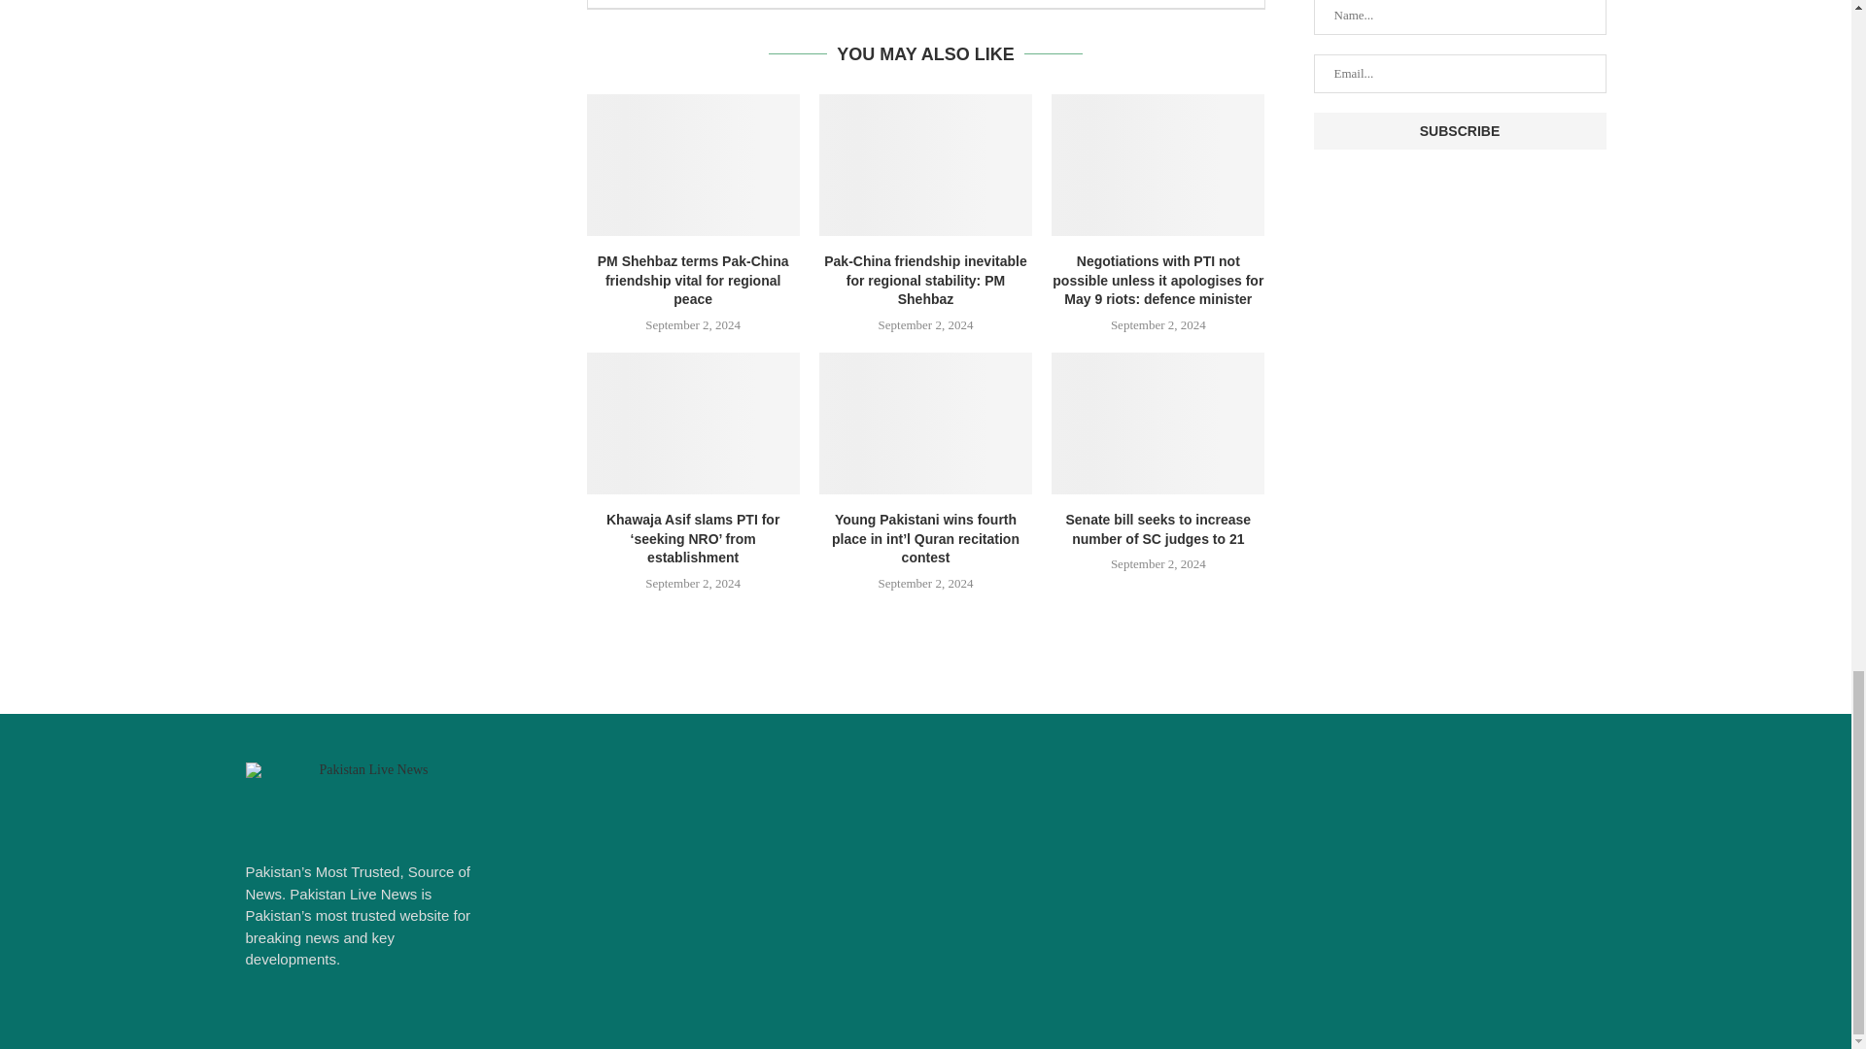  What do you see at coordinates (1460, 130) in the screenshot?
I see `Subscribe` at bounding box center [1460, 130].